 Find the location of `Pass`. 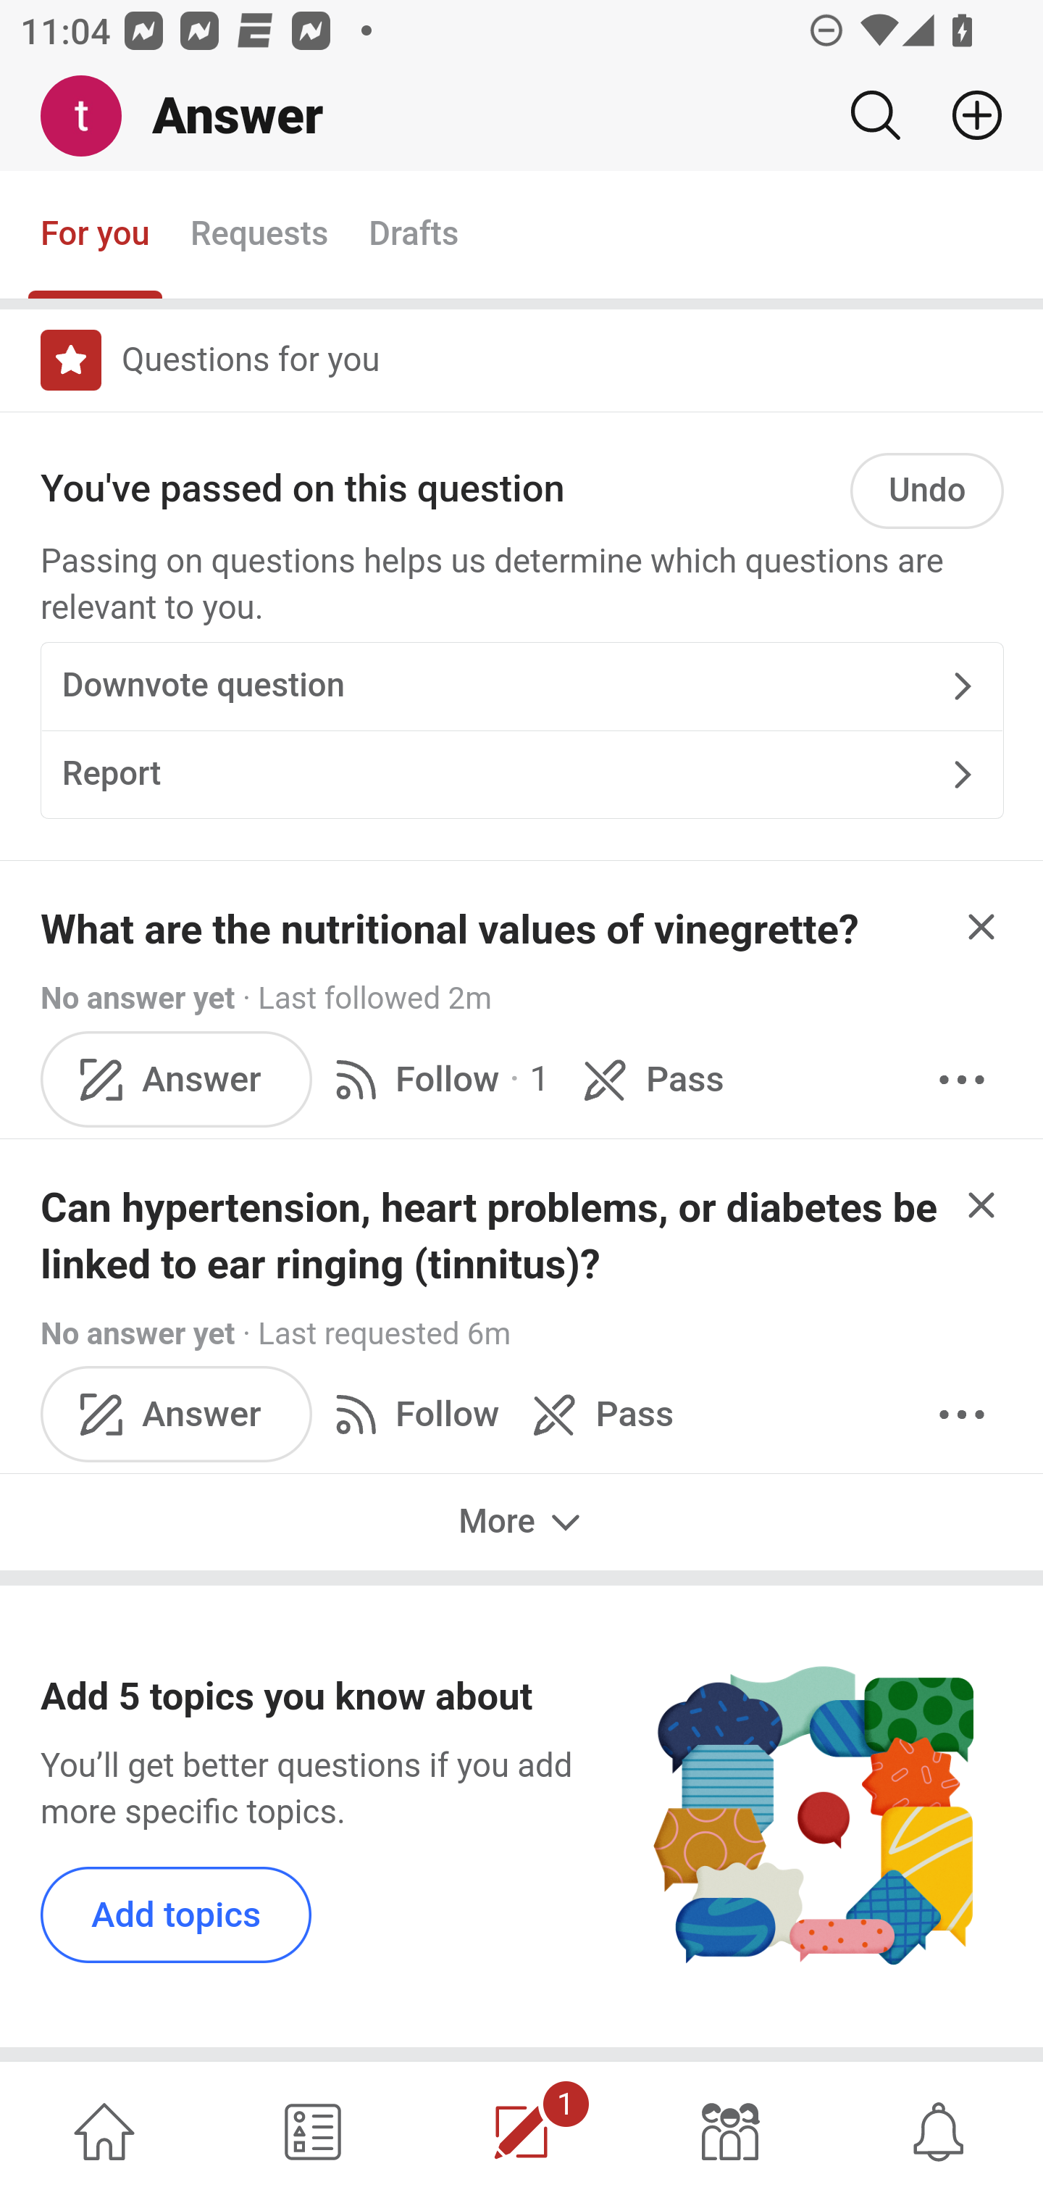

Pass is located at coordinates (649, 1080).